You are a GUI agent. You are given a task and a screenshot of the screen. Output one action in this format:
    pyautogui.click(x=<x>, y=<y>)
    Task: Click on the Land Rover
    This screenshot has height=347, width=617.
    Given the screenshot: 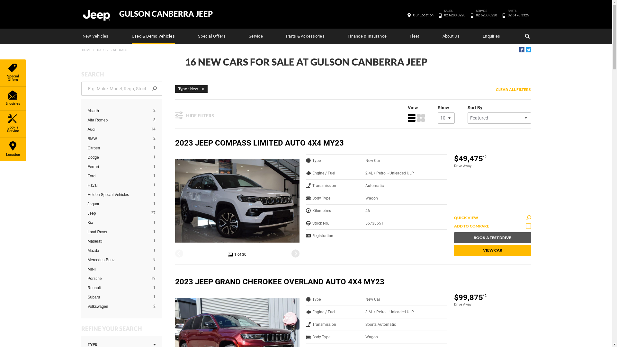 What is the action you would take?
    pyautogui.click(x=117, y=232)
    